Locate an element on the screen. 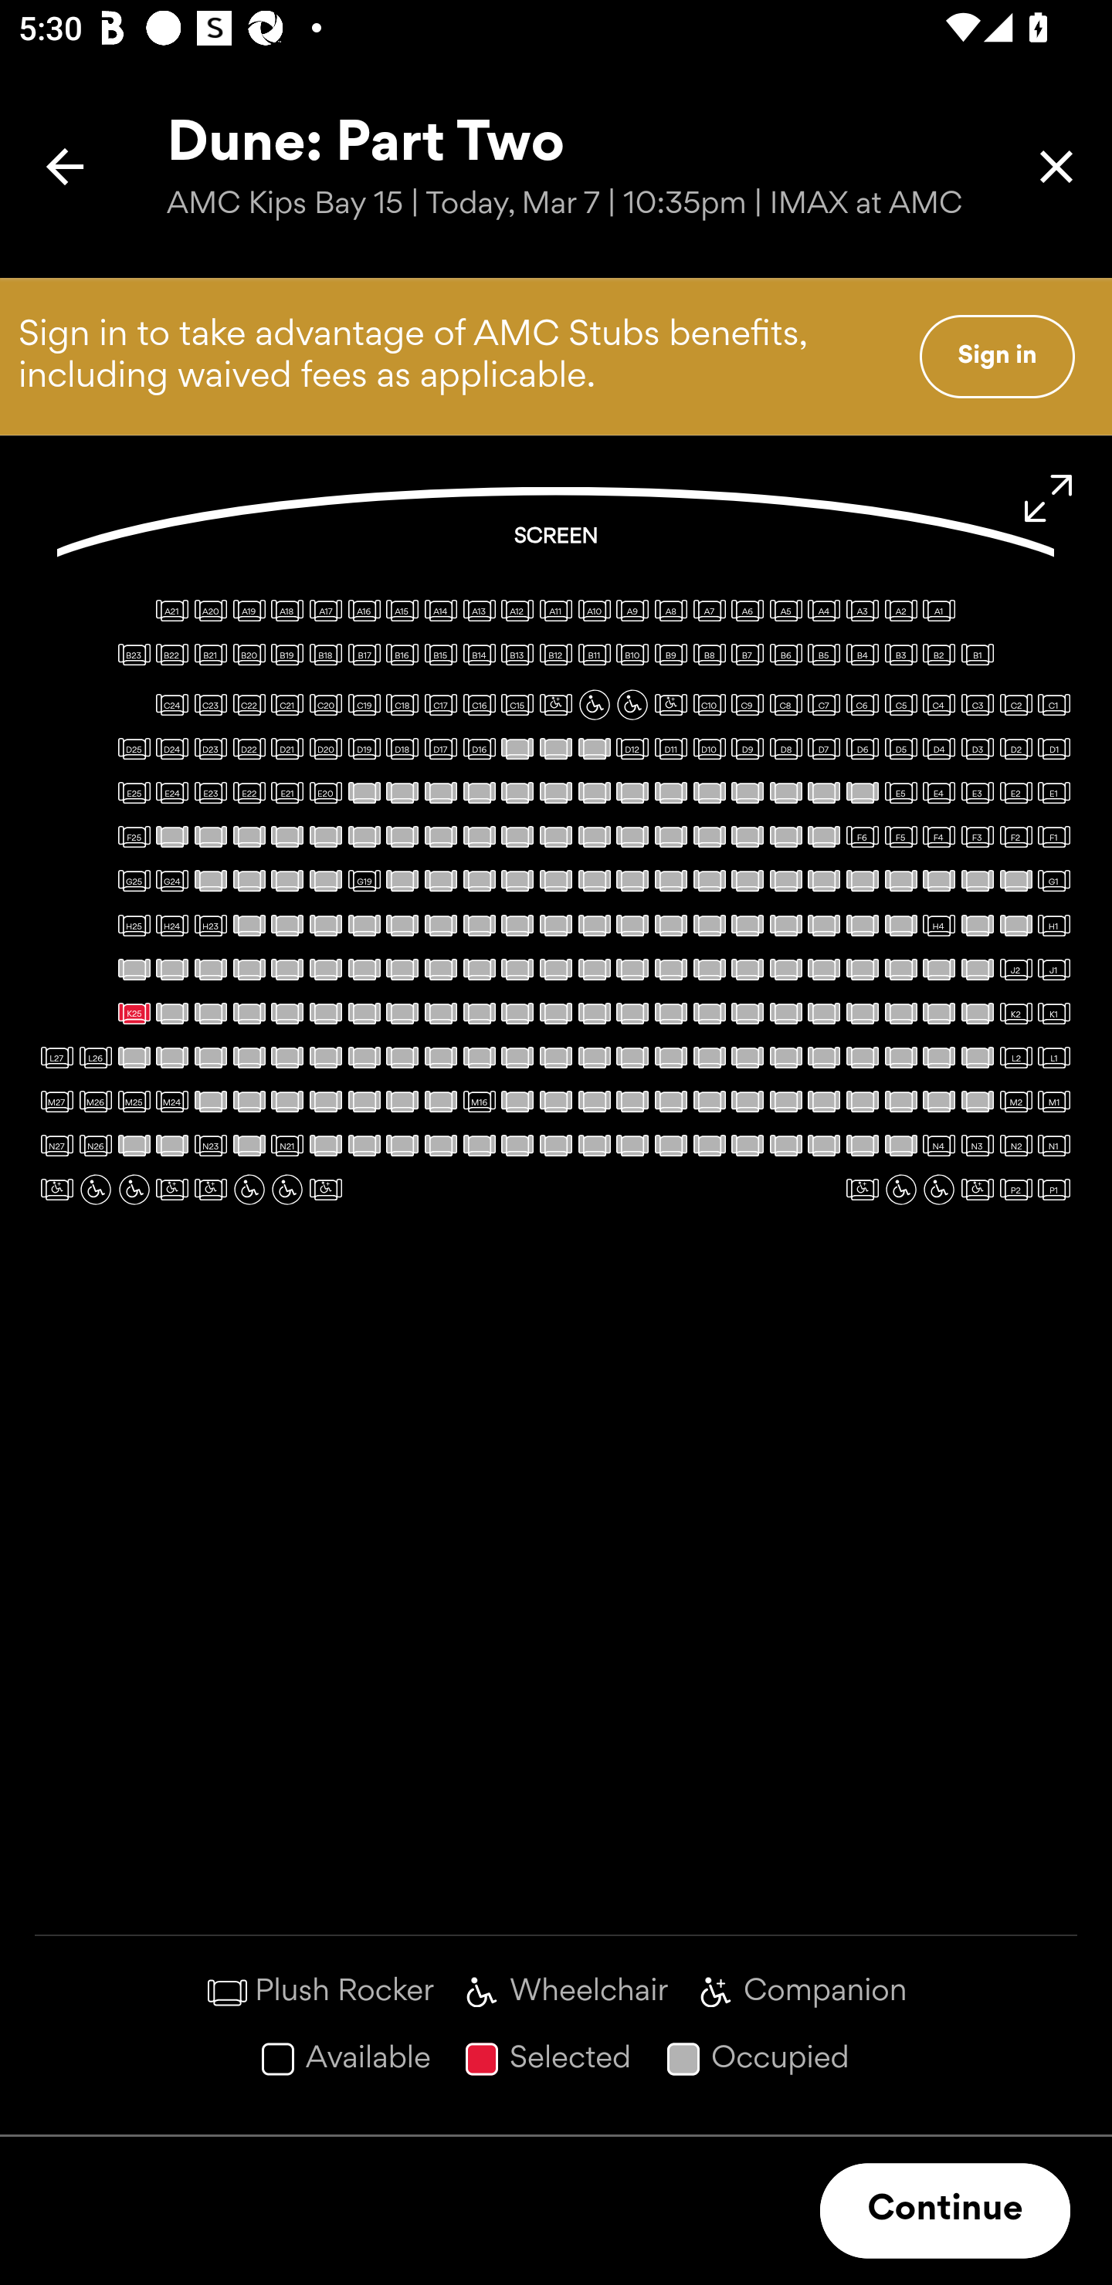  C17, Regular seat, available is located at coordinates (440, 705).